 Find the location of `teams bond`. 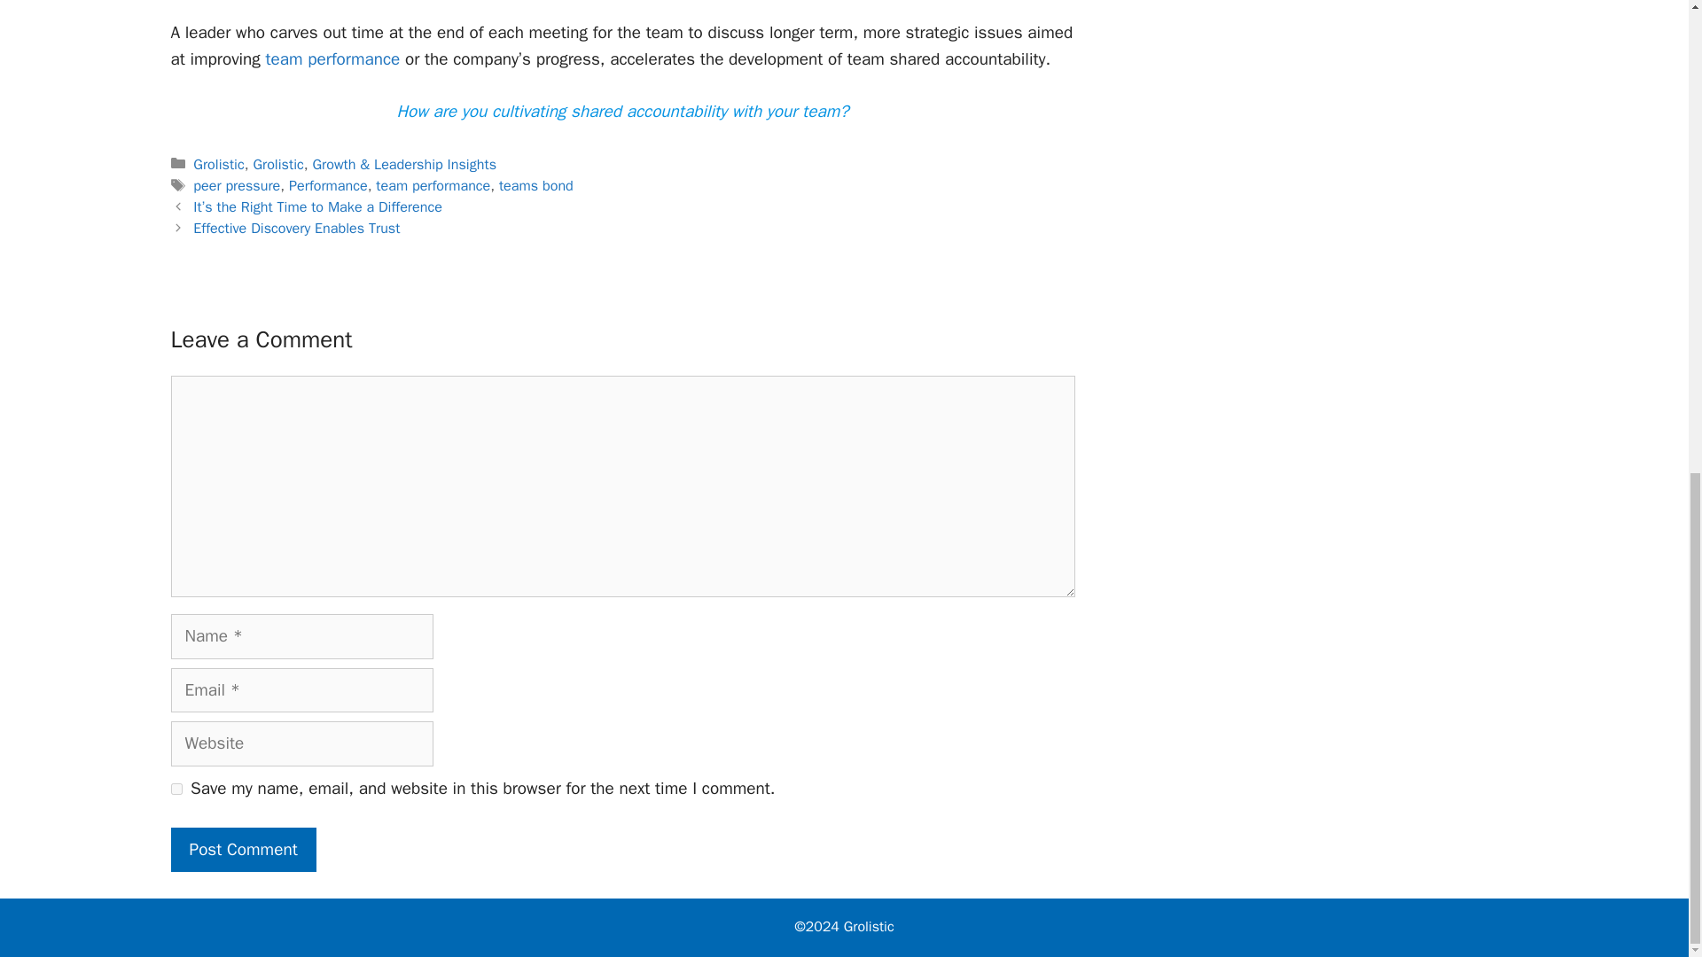

teams bond is located at coordinates (535, 185).